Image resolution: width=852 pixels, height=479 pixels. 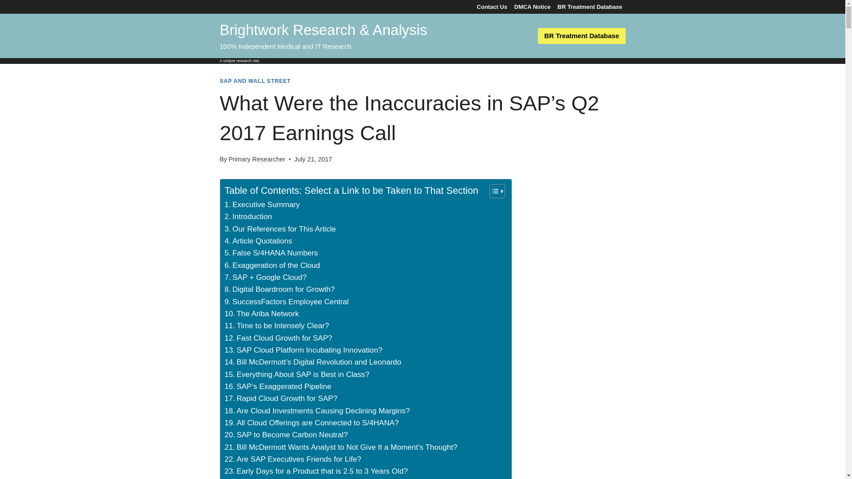 I want to click on SAP Cloud Platform Incubating Innovation?, so click(x=304, y=350).